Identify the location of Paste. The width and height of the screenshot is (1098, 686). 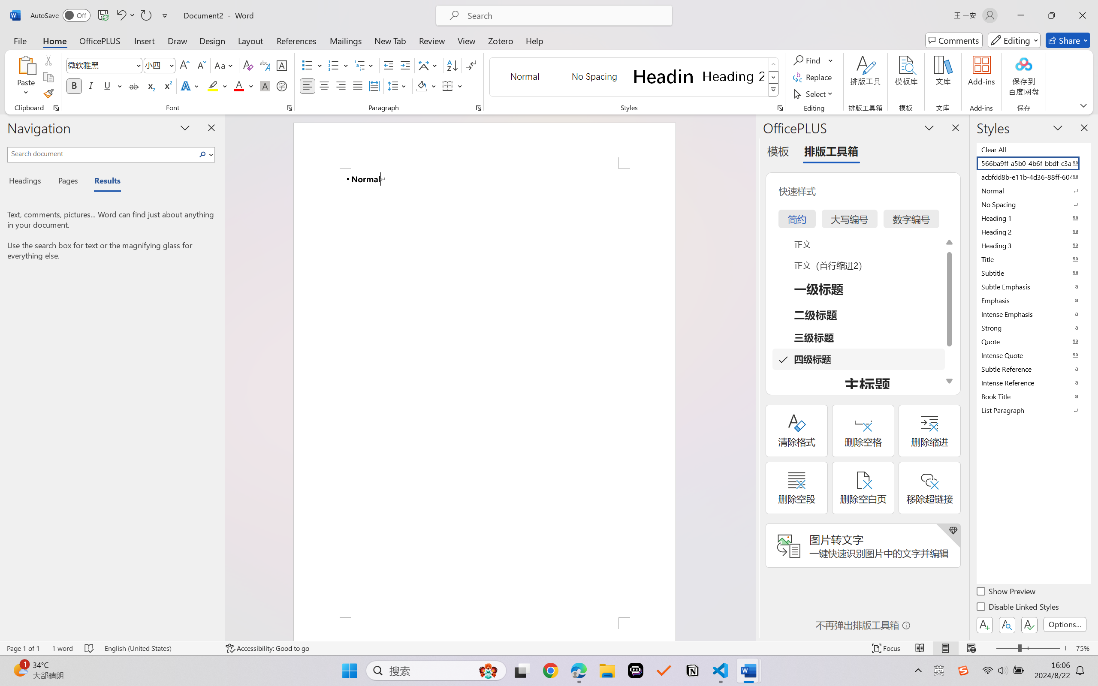
(26, 77).